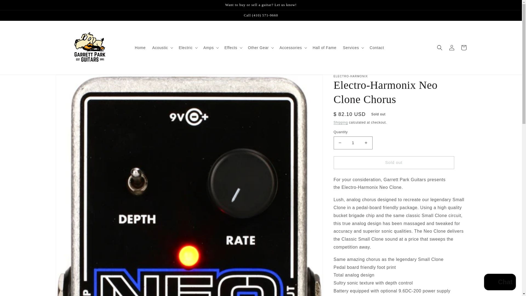  I want to click on 1, so click(353, 143).